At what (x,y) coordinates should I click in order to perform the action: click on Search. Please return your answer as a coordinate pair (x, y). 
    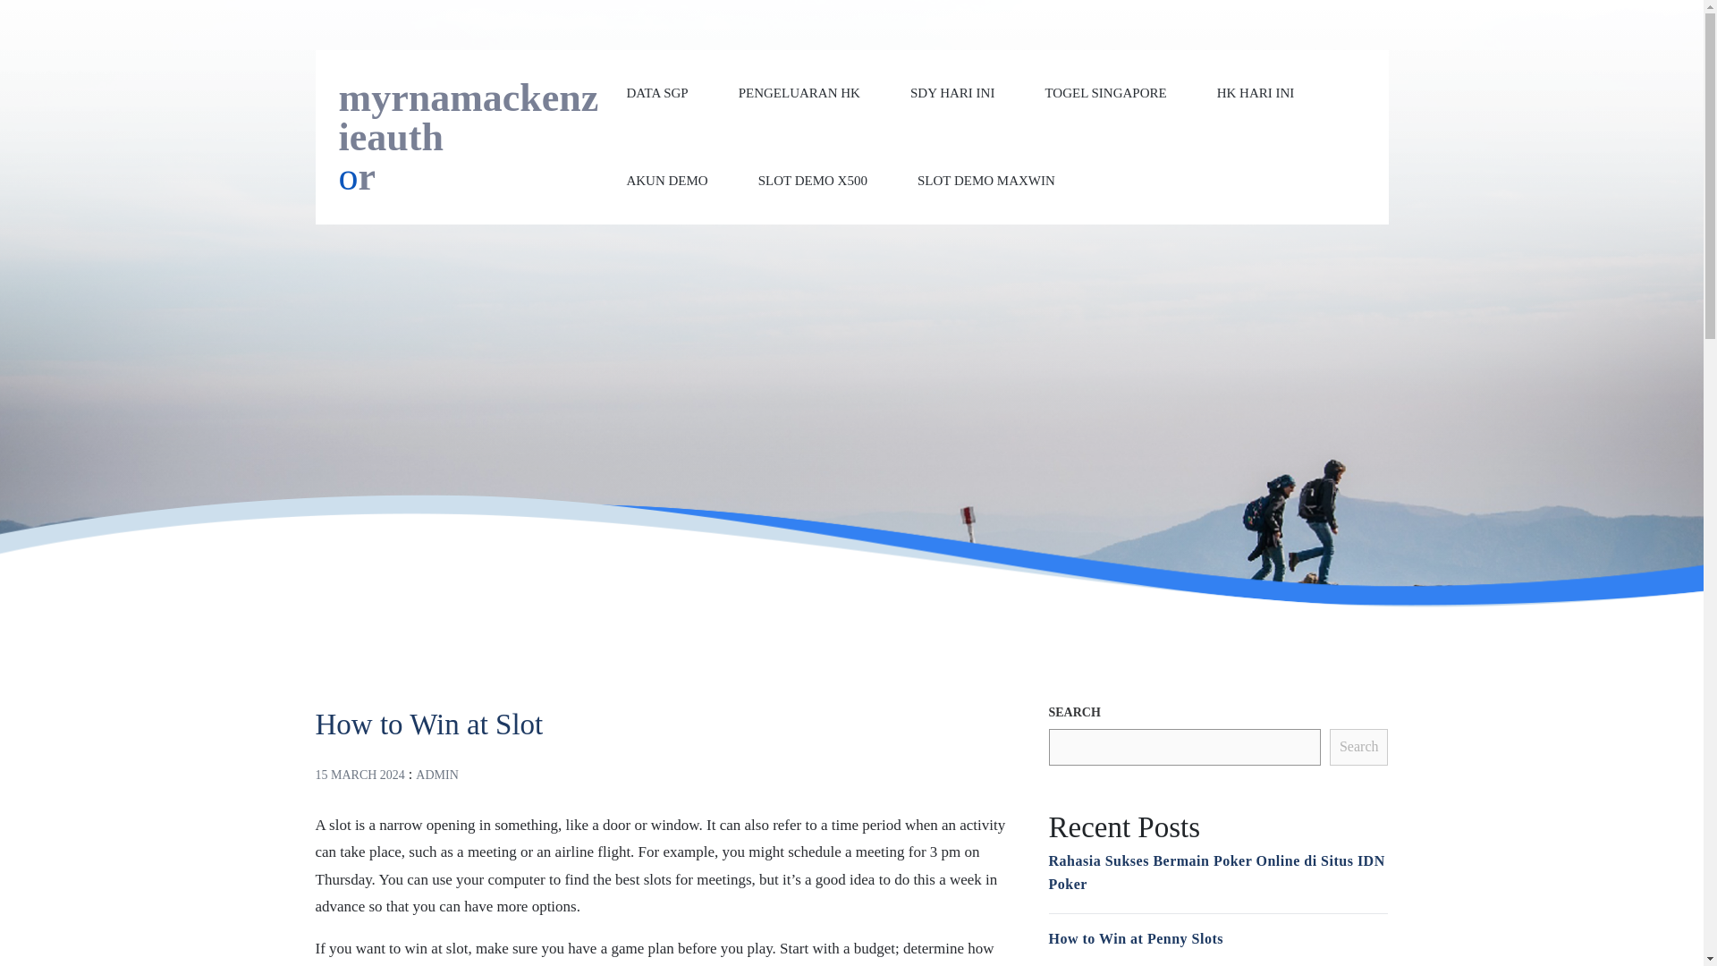
    Looking at the image, I should click on (1359, 748).